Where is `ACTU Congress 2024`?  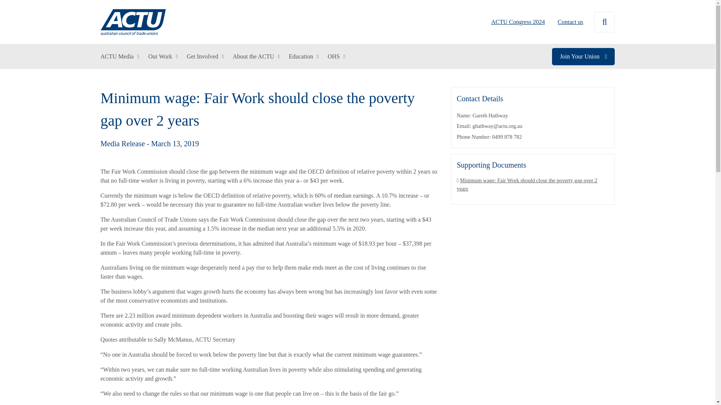
ACTU Congress 2024 is located at coordinates (518, 22).